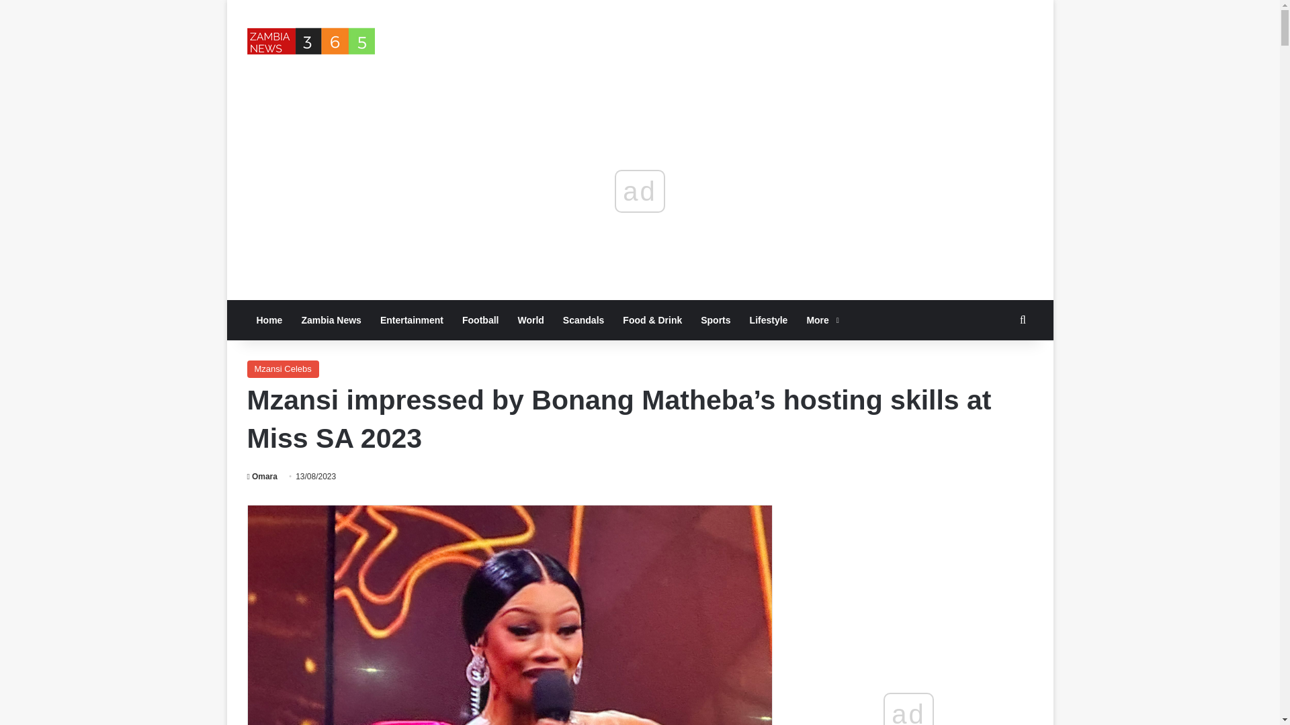 This screenshot has height=725, width=1290. Describe the element at coordinates (769, 320) in the screenshot. I see `Lifestyle` at that location.